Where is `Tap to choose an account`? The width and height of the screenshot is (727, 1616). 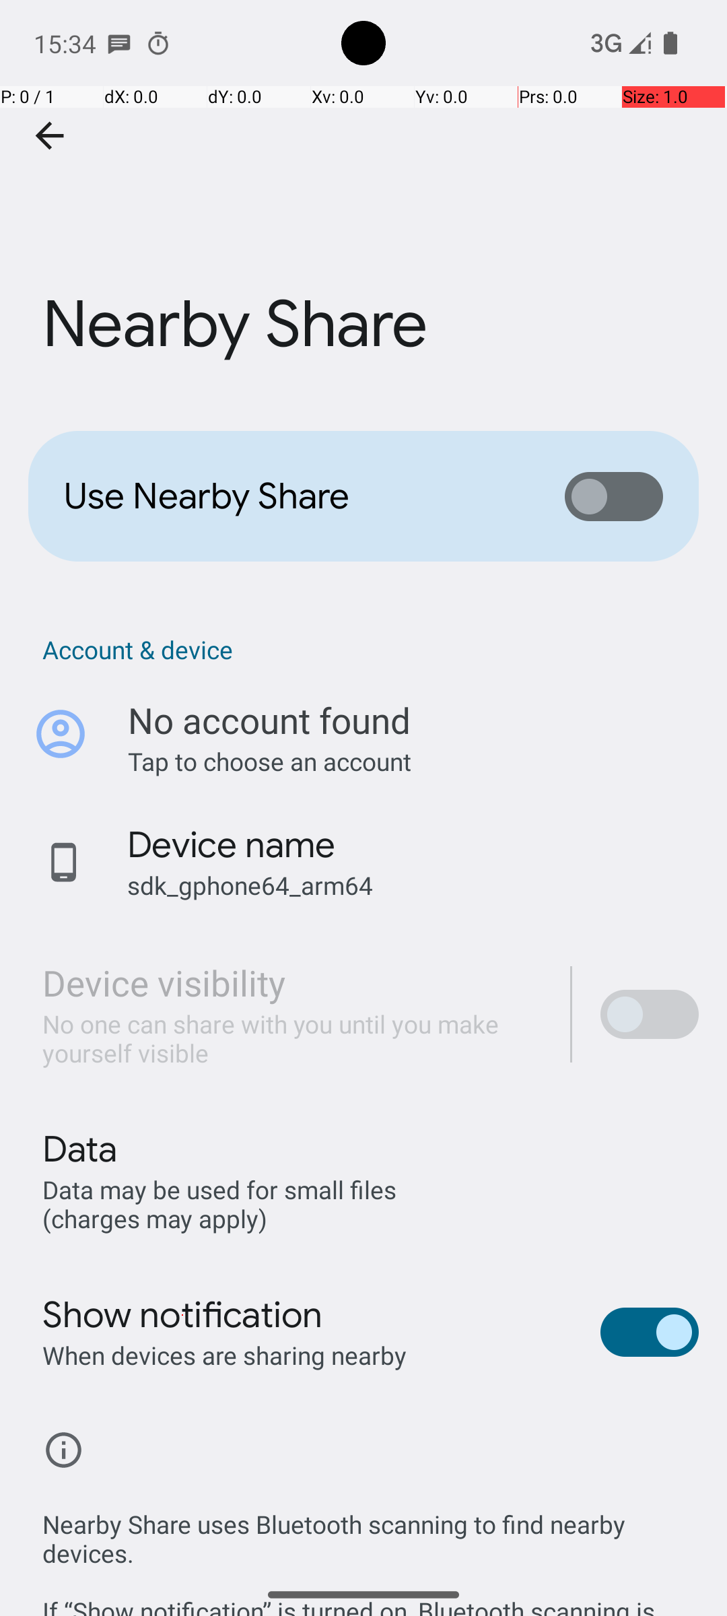
Tap to choose an account is located at coordinates (413, 761).